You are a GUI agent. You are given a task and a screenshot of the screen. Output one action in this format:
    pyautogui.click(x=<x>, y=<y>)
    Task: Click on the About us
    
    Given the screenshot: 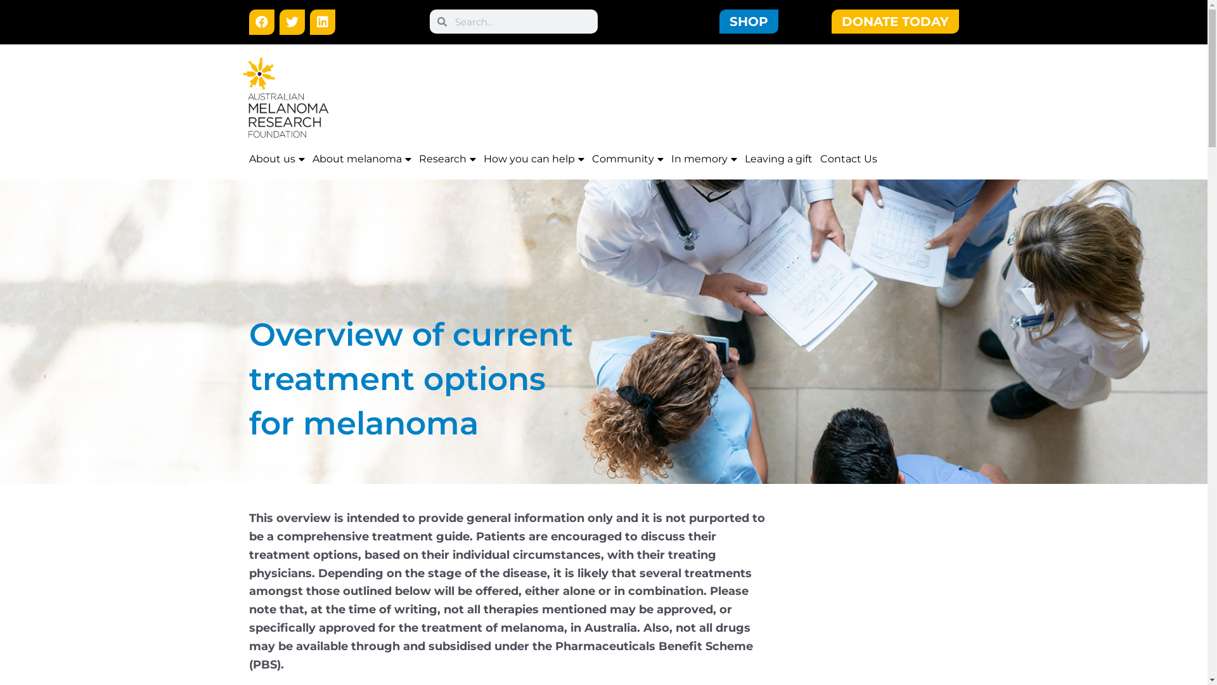 What is the action you would take?
    pyautogui.click(x=276, y=159)
    